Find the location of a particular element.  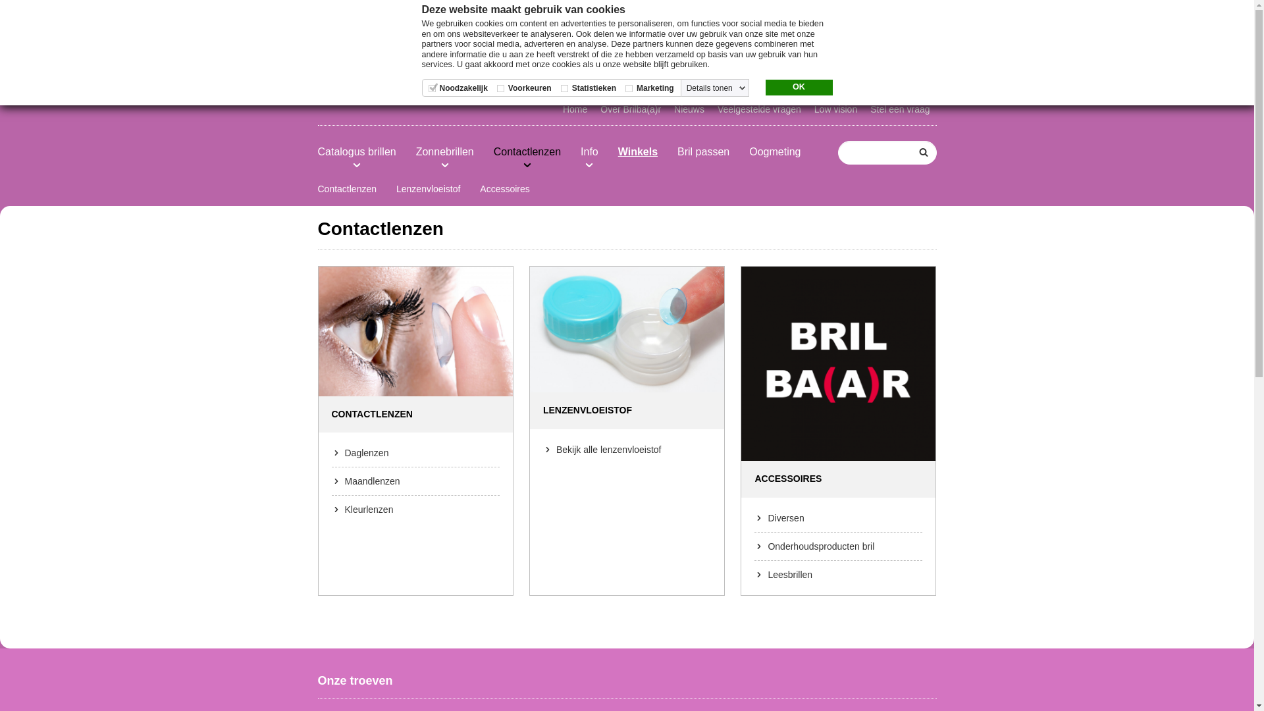

OK is located at coordinates (799, 88).